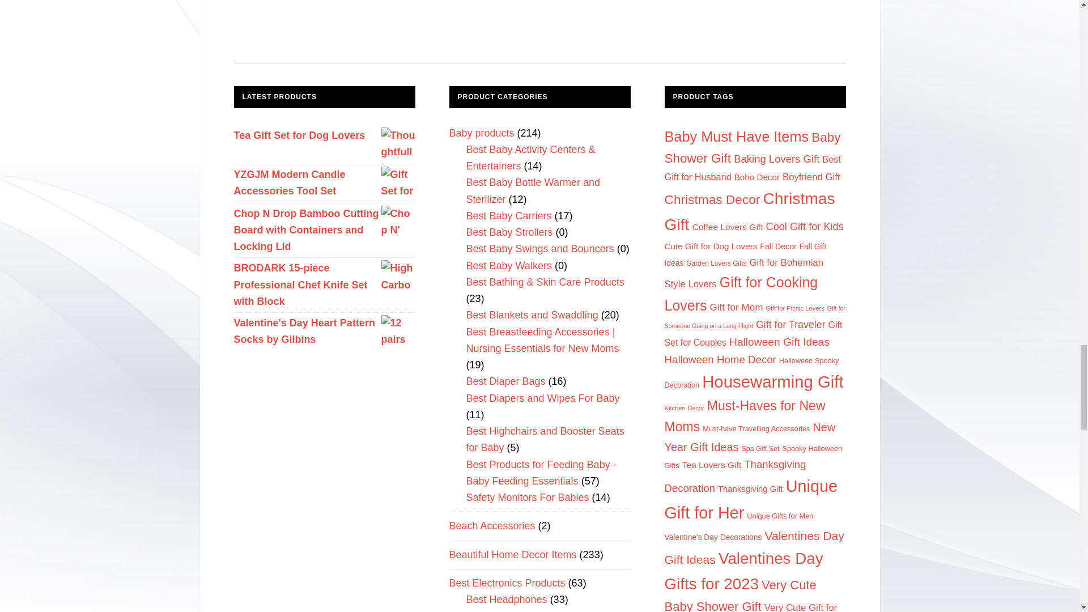  What do you see at coordinates (324, 183) in the screenshot?
I see `YZGJM Modern Candle Accessories Tool Set` at bounding box center [324, 183].